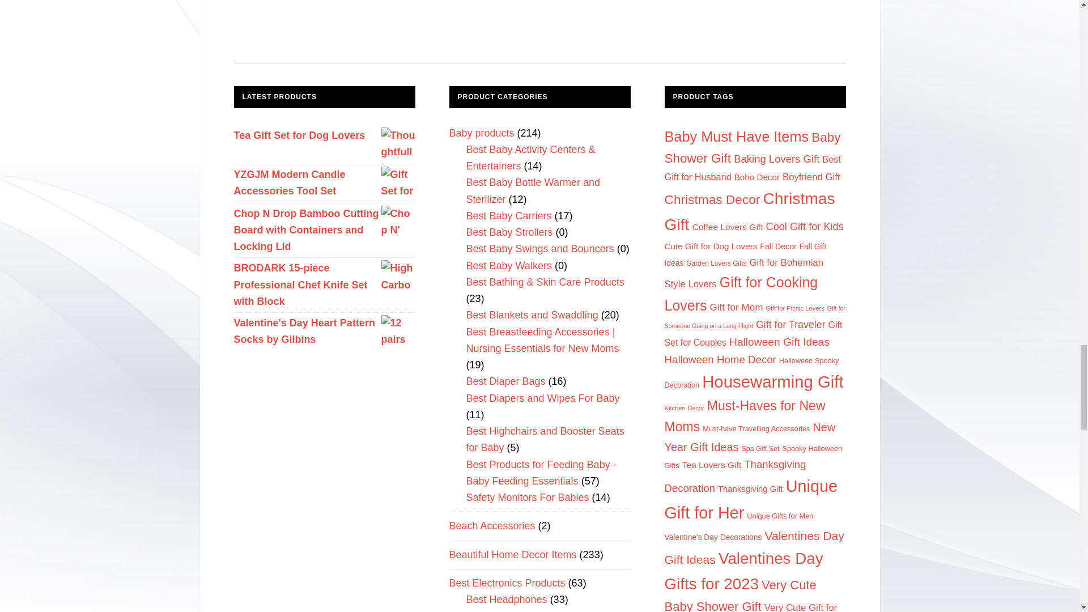  What do you see at coordinates (324, 183) in the screenshot?
I see `YZGJM Modern Candle Accessories Tool Set` at bounding box center [324, 183].